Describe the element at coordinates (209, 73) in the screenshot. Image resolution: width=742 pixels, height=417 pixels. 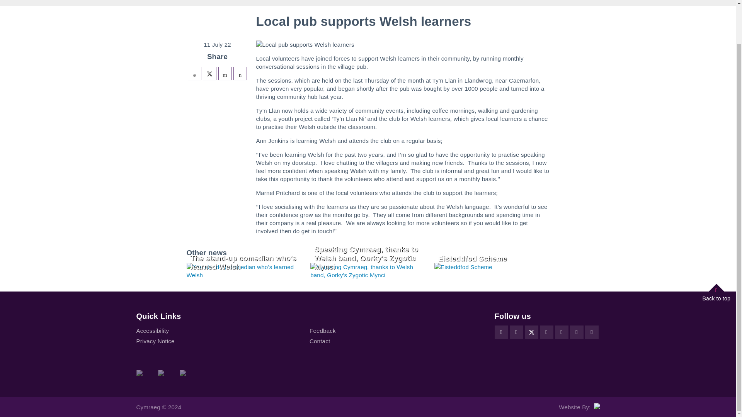
I see `Share Local pub supports Welsh learners  on Twitter` at that location.